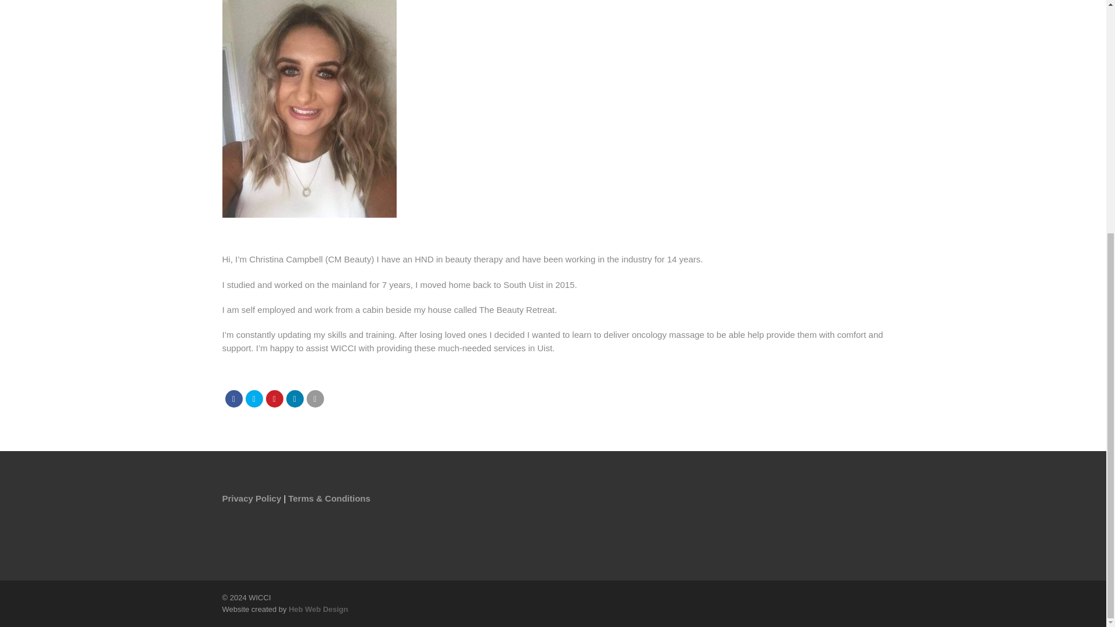  I want to click on Email, so click(315, 398).